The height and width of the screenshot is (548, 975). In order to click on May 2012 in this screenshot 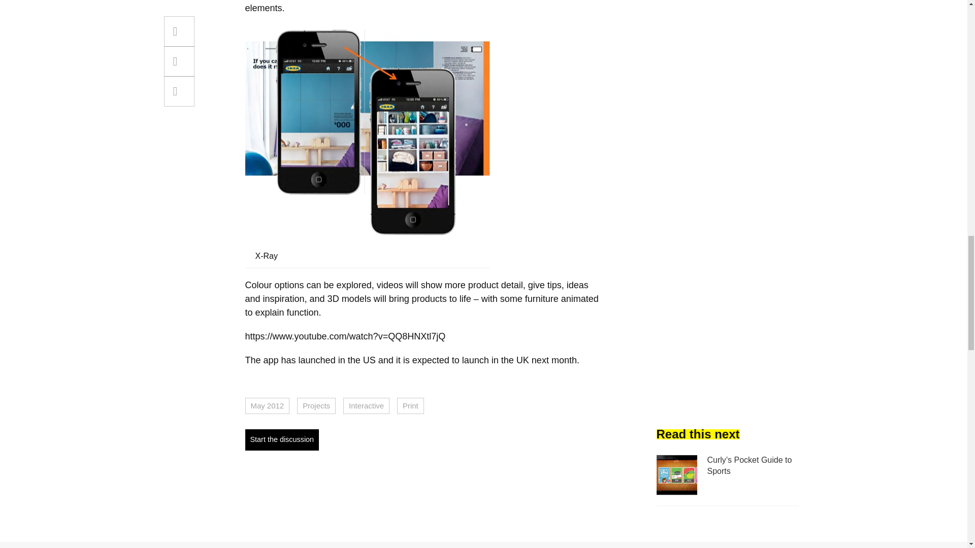, I will do `click(267, 406)`.